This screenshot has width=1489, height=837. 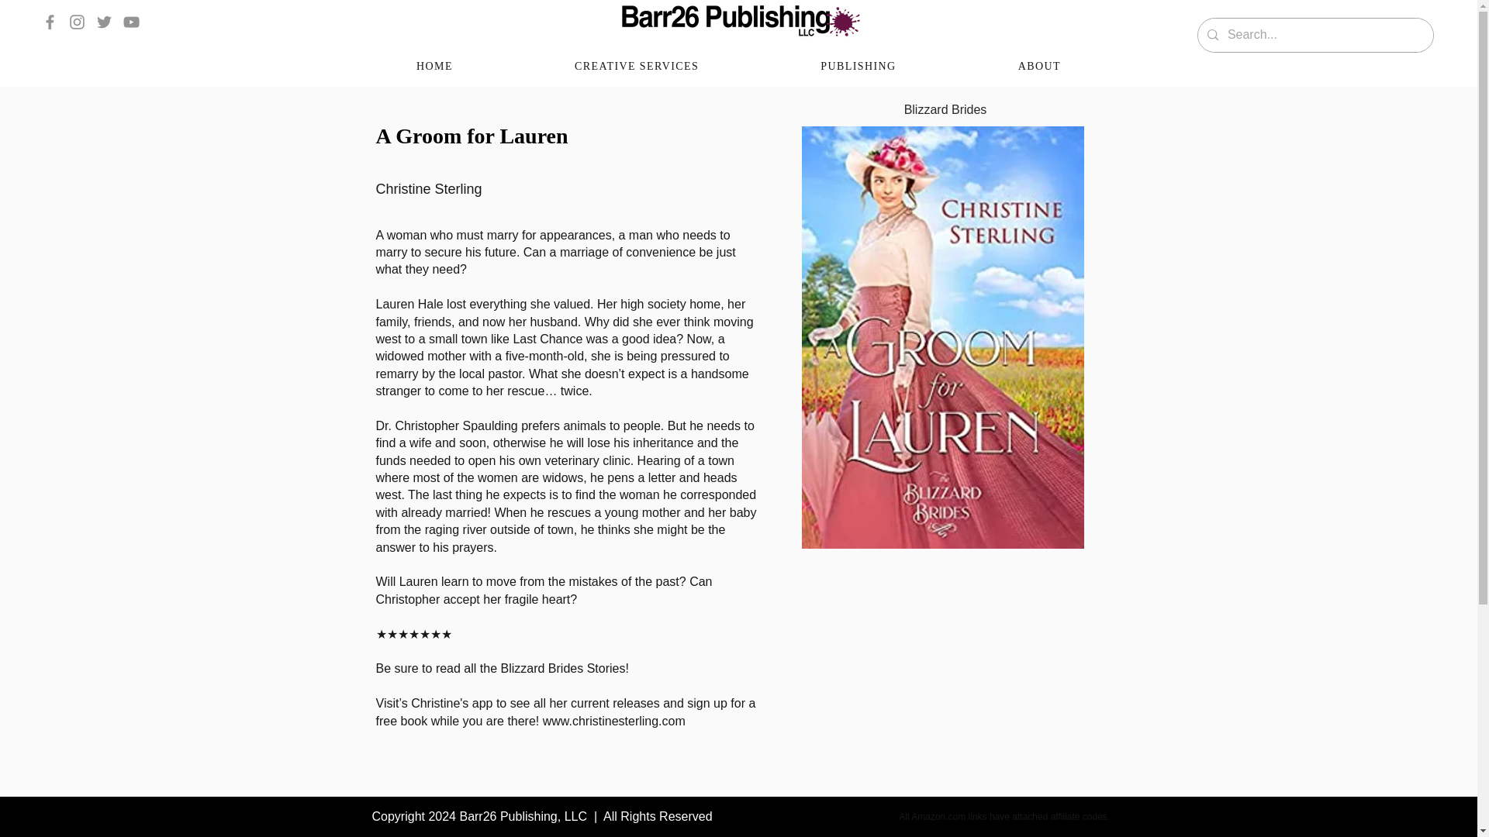 What do you see at coordinates (434, 67) in the screenshot?
I see `HOME` at bounding box center [434, 67].